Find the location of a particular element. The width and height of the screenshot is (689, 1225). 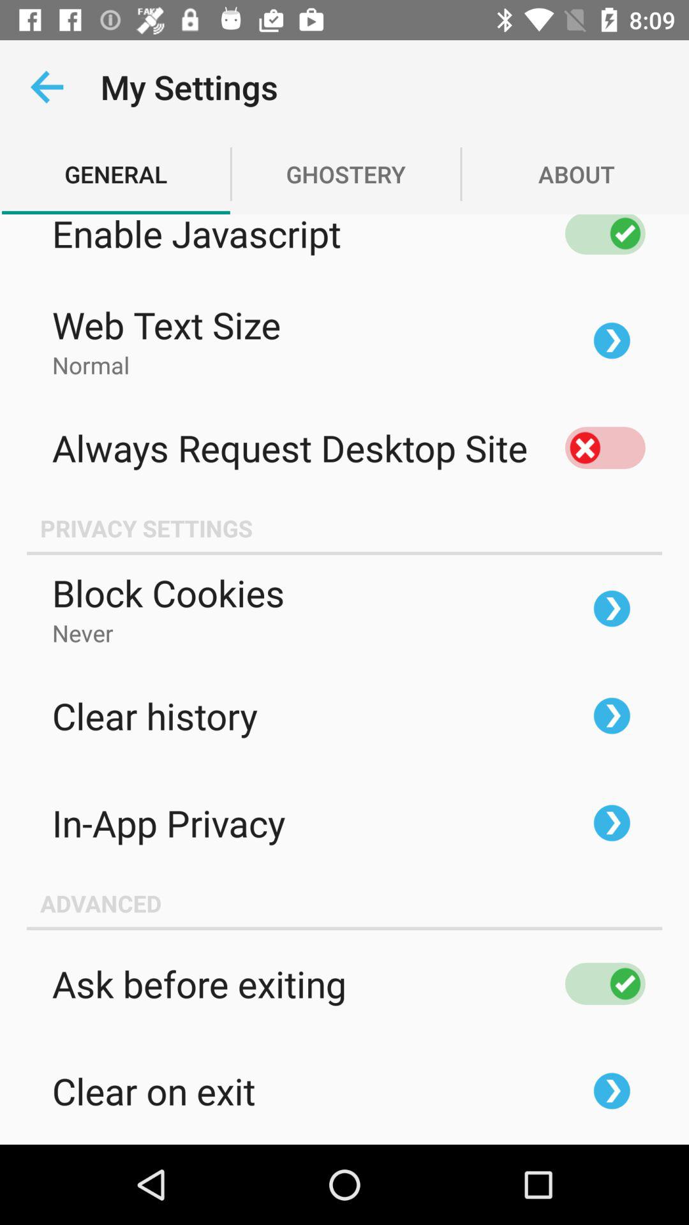

enable javascript is located at coordinates (605, 235).